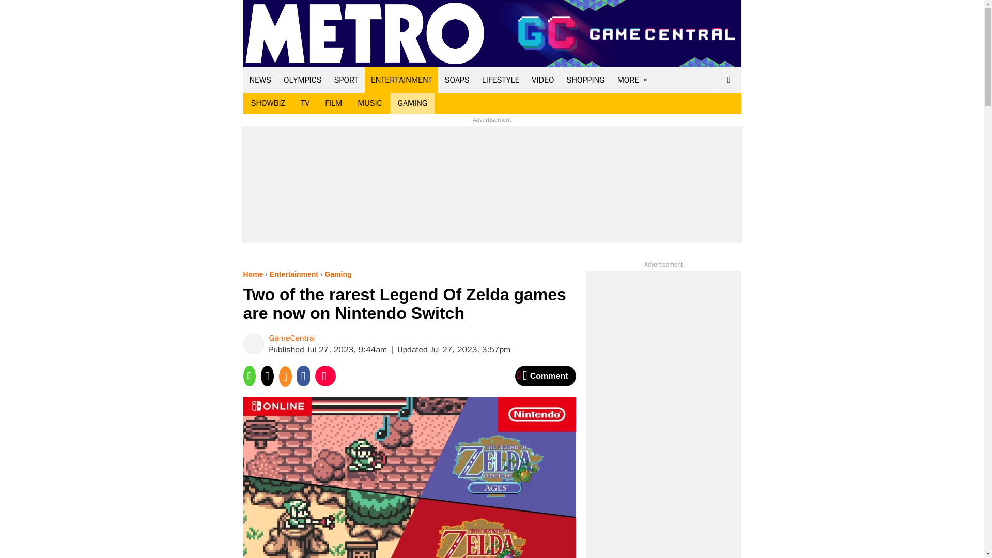  What do you see at coordinates (303, 80) in the screenshot?
I see `OLYMPICS` at bounding box center [303, 80].